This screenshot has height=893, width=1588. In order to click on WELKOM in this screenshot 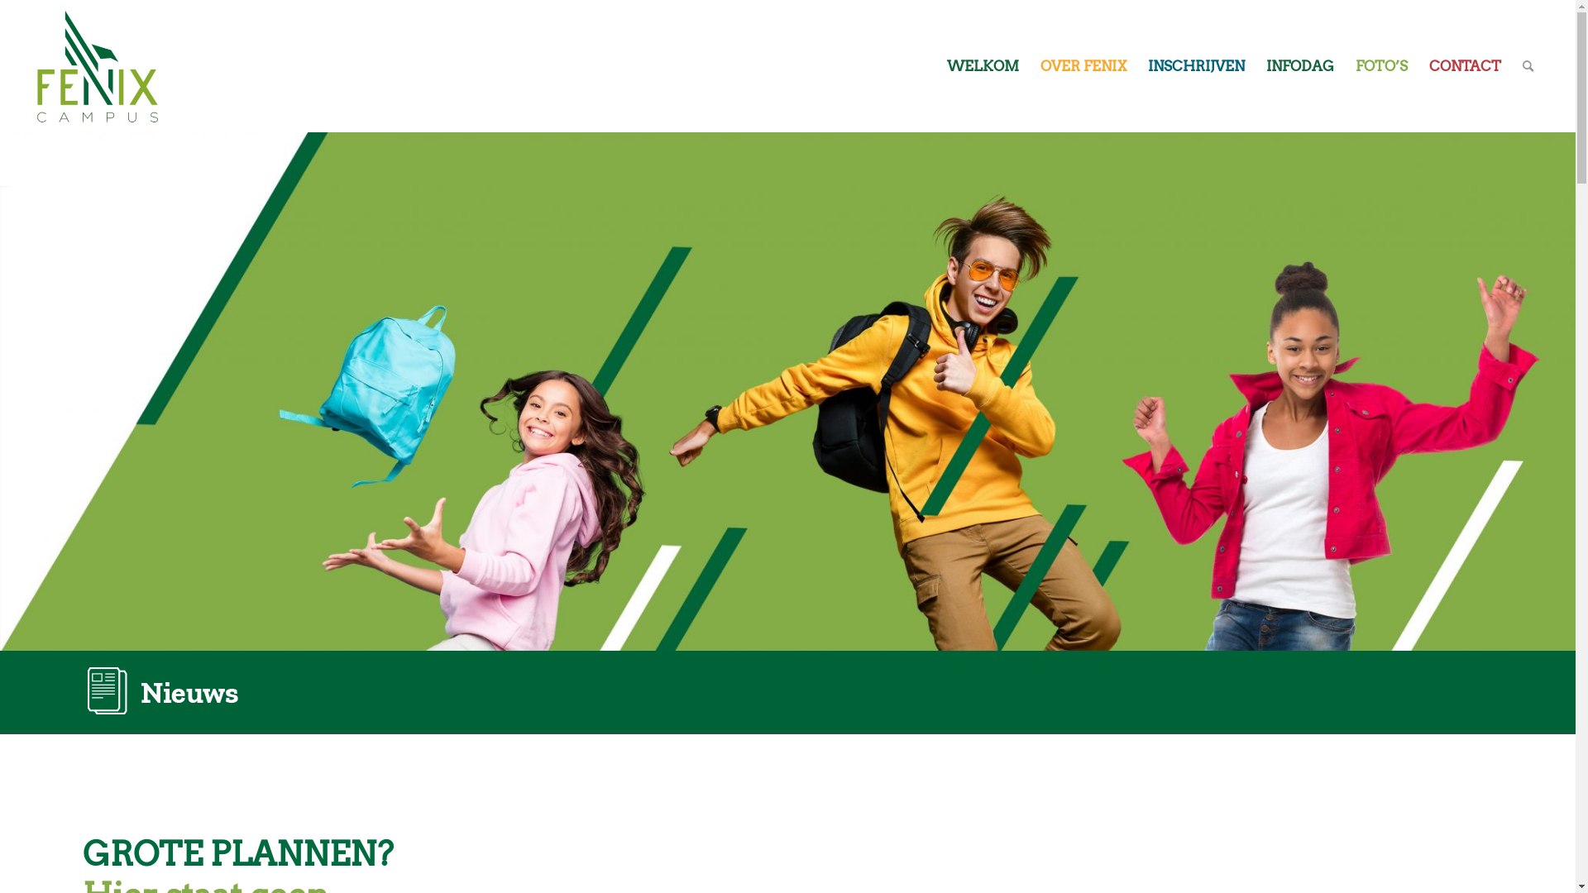, I will do `click(983, 66)`.